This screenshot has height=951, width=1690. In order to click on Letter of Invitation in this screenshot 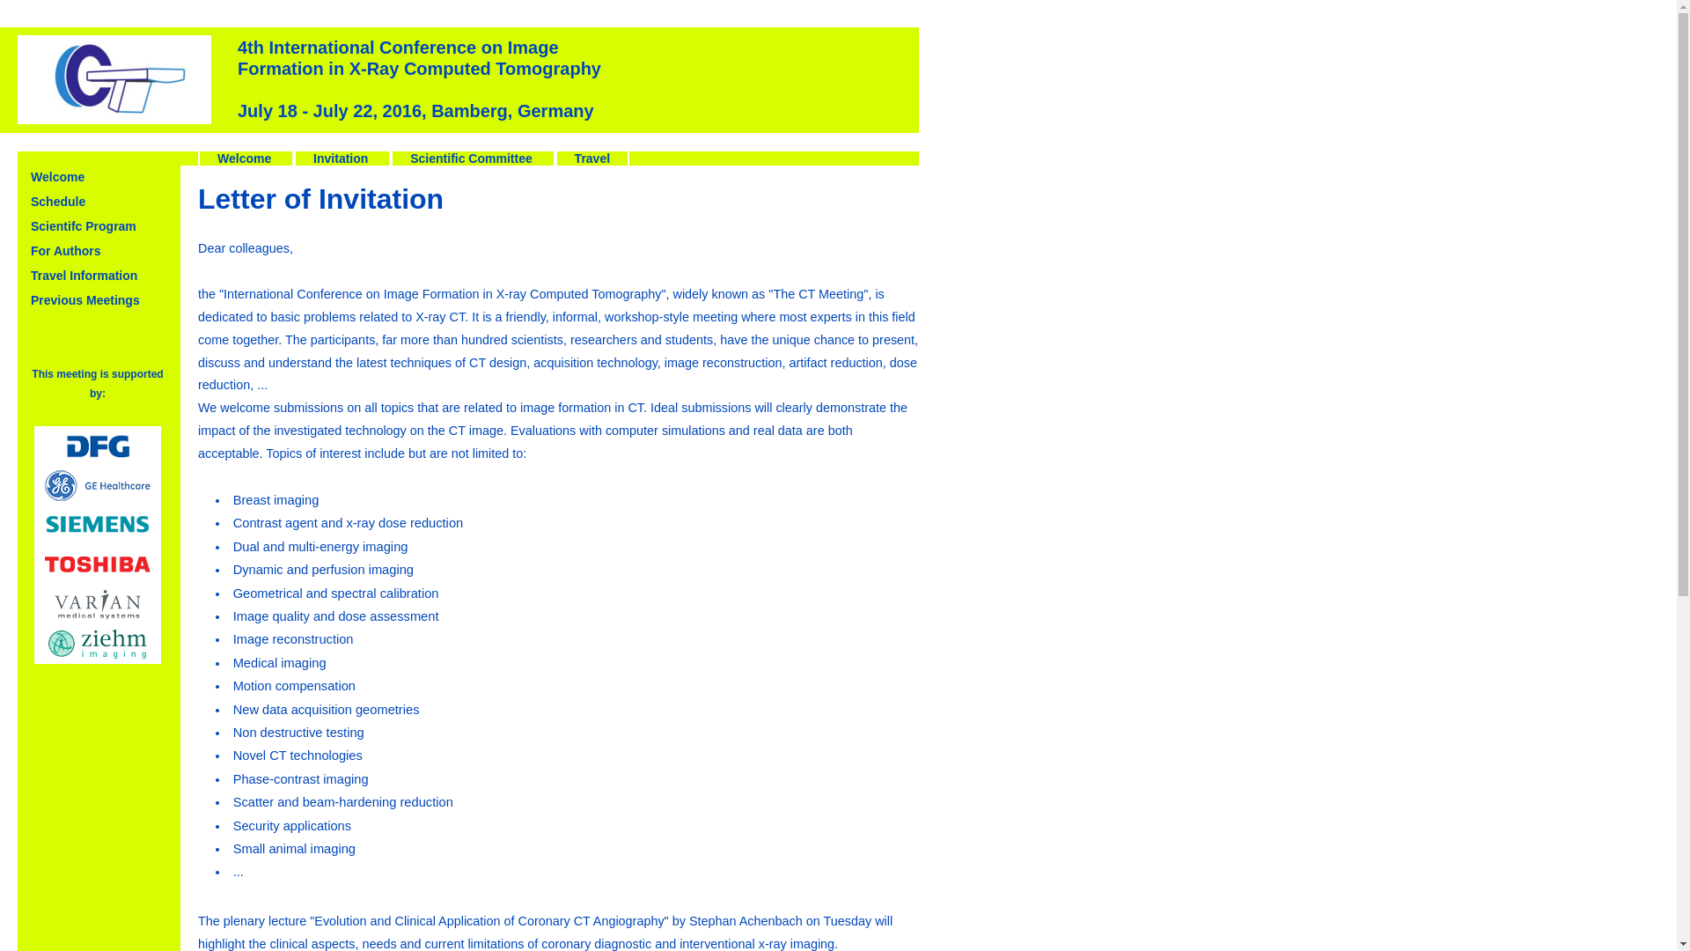, I will do `click(340, 158)`.